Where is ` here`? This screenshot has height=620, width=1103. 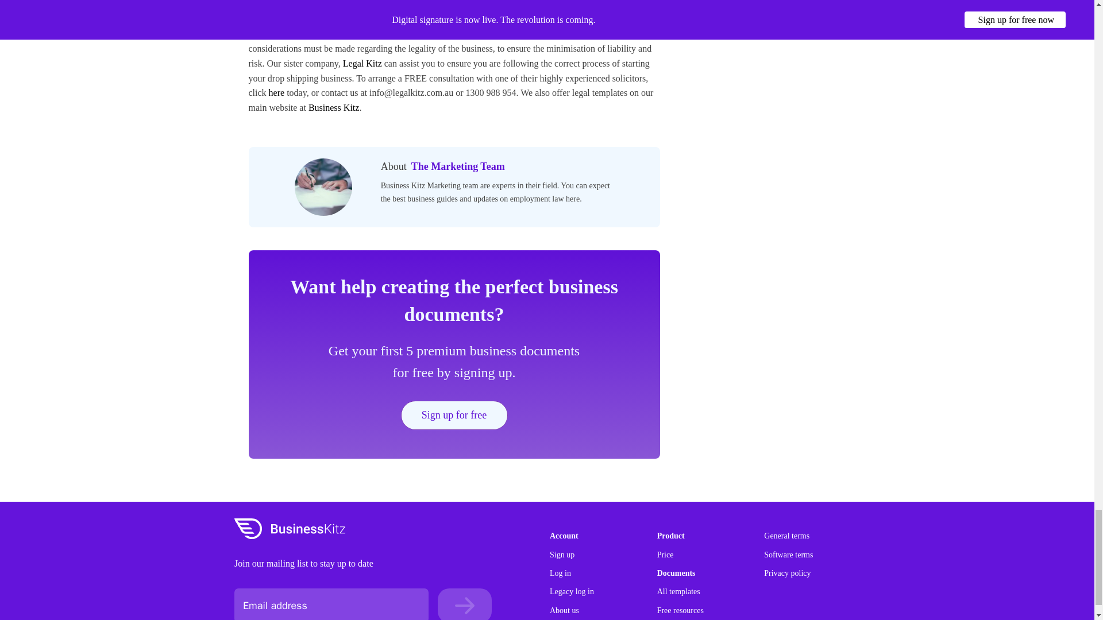
 here is located at coordinates (276, 92).